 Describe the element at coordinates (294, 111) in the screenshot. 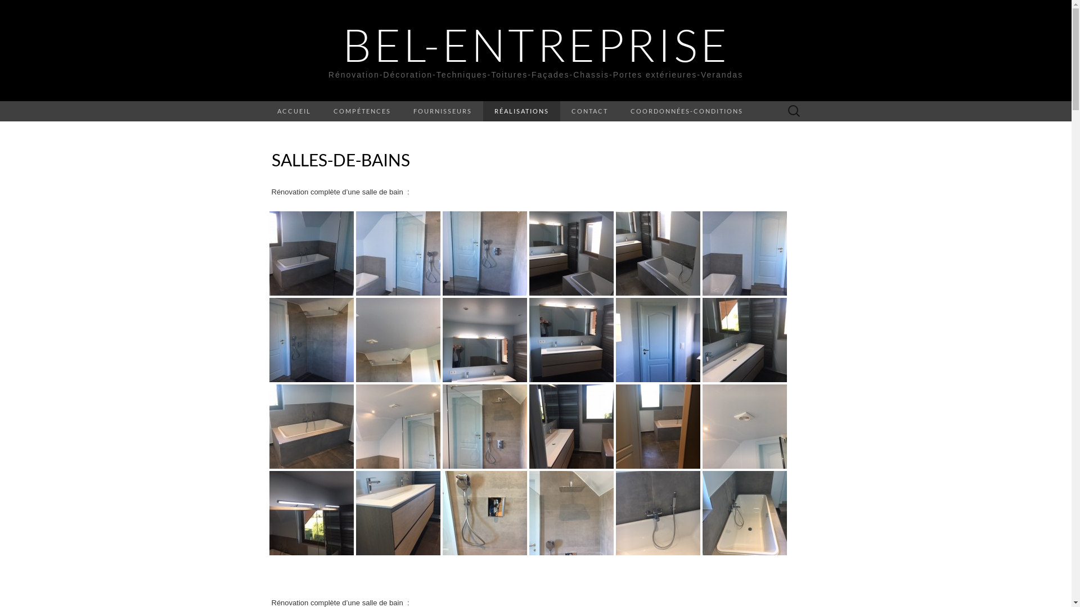

I see `ACCUEIL` at that location.